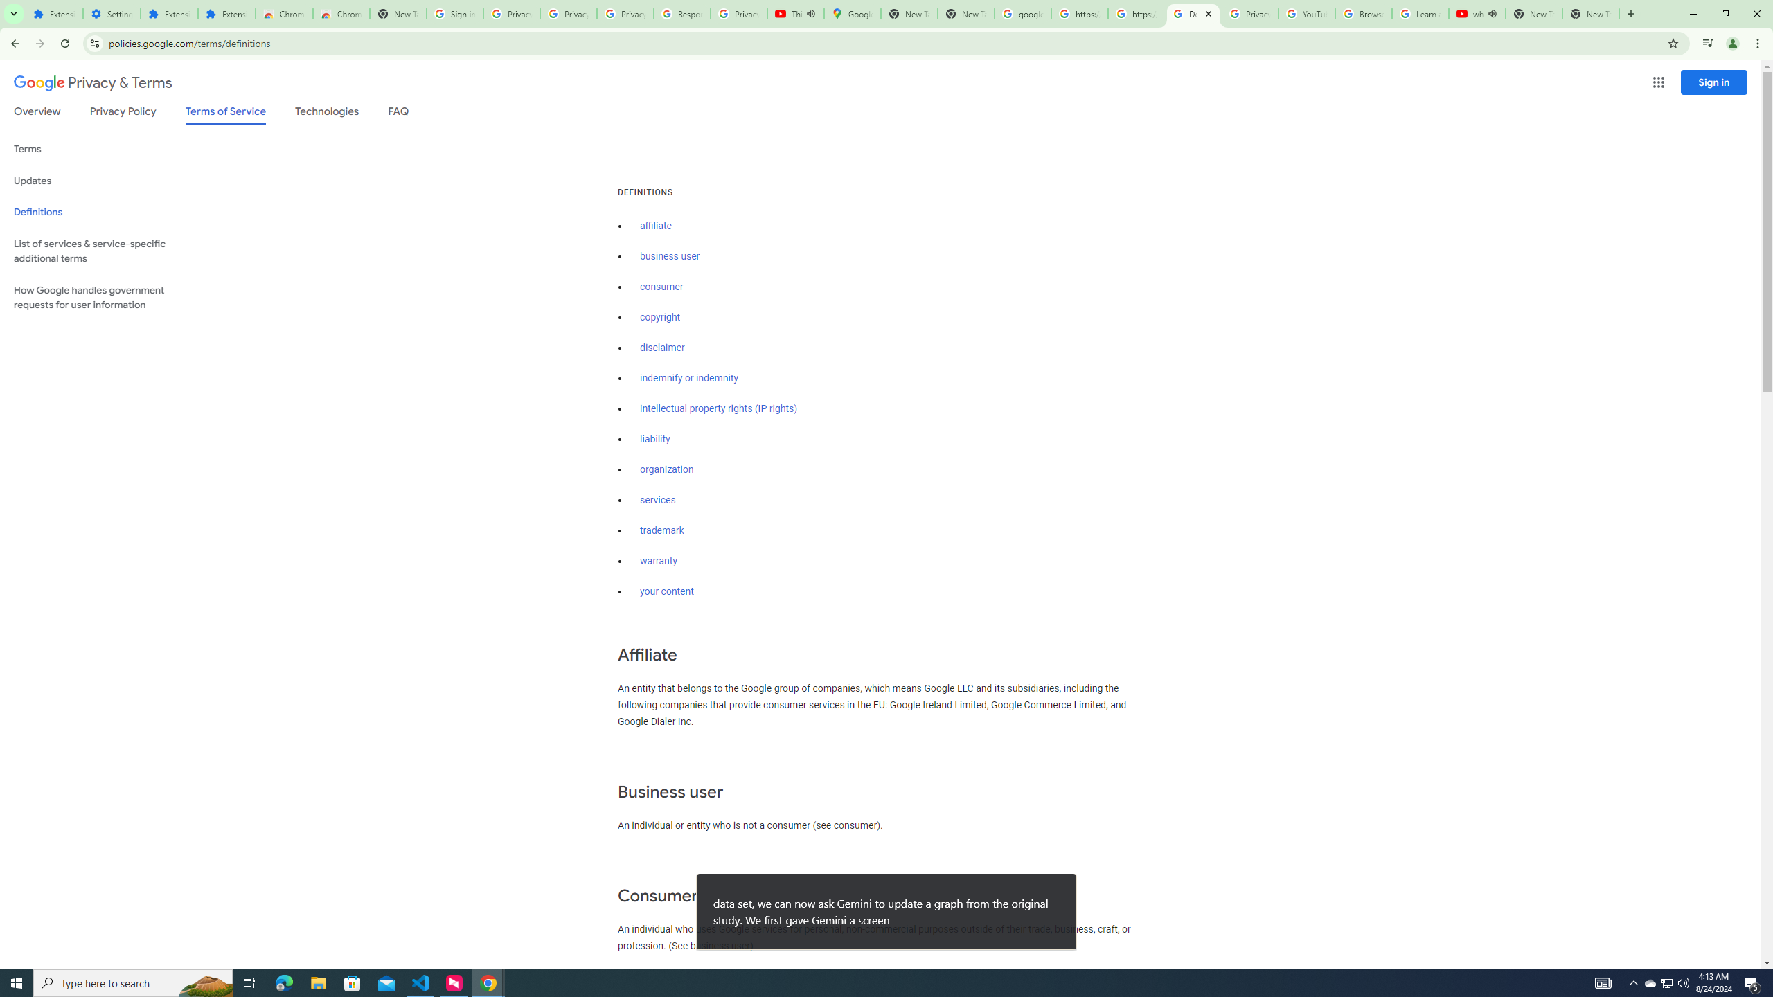 The image size is (1773, 997). What do you see at coordinates (656, 226) in the screenshot?
I see `affiliate` at bounding box center [656, 226].